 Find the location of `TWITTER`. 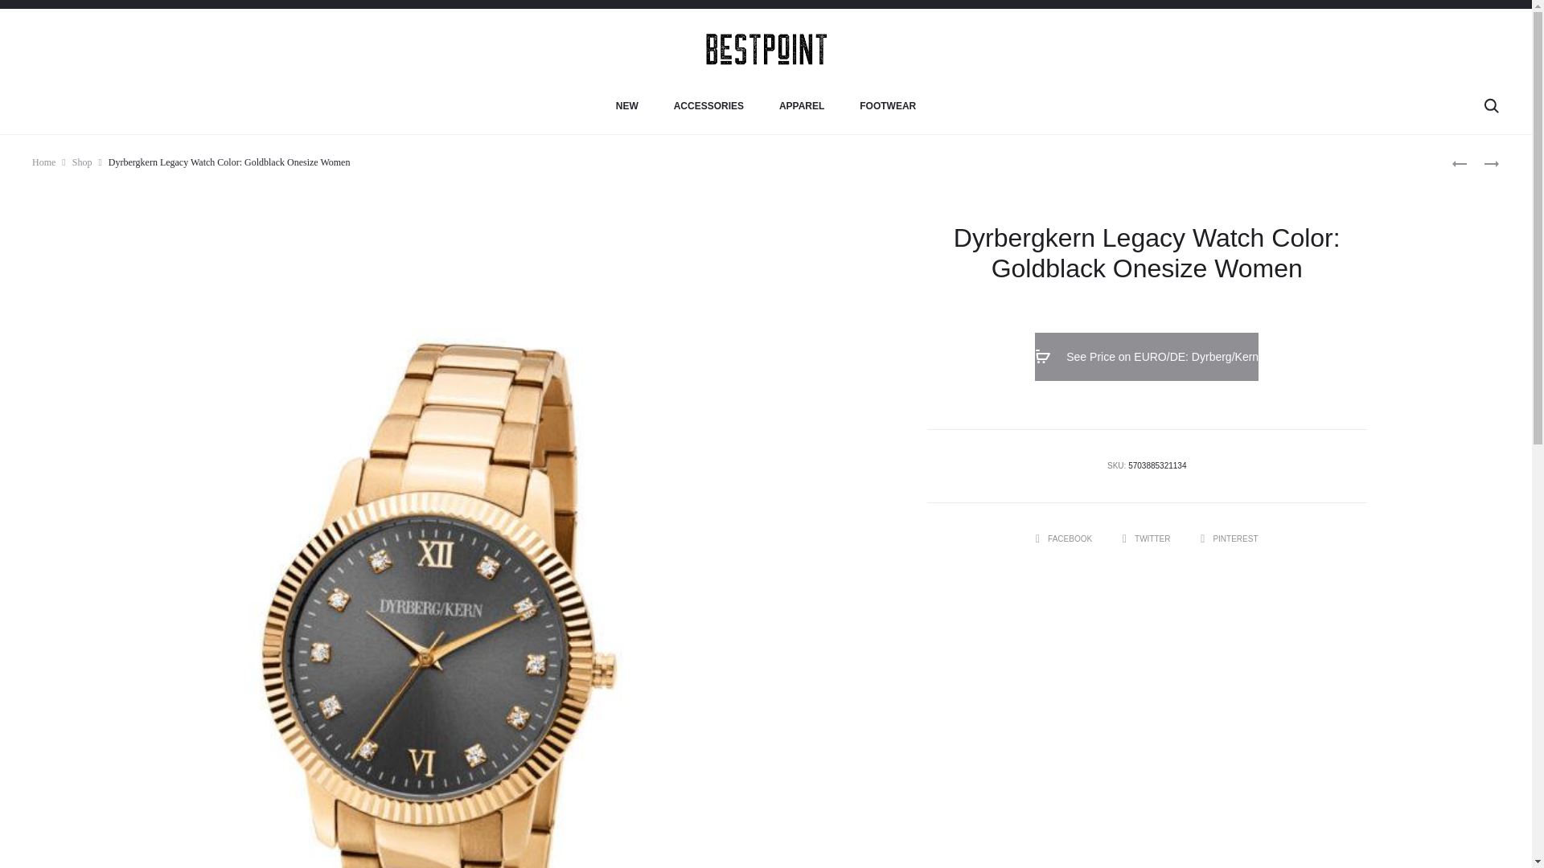

TWITTER is located at coordinates (1147, 538).